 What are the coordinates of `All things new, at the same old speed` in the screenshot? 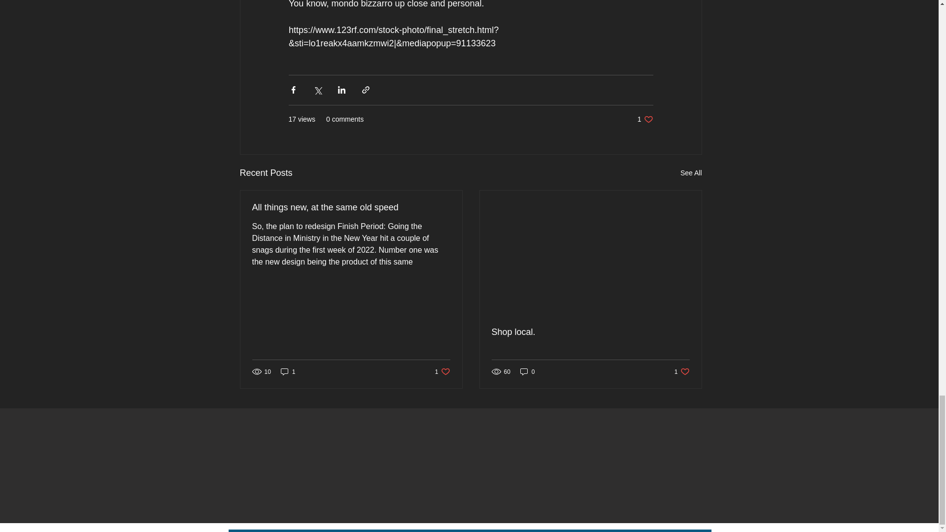 It's located at (442, 371).